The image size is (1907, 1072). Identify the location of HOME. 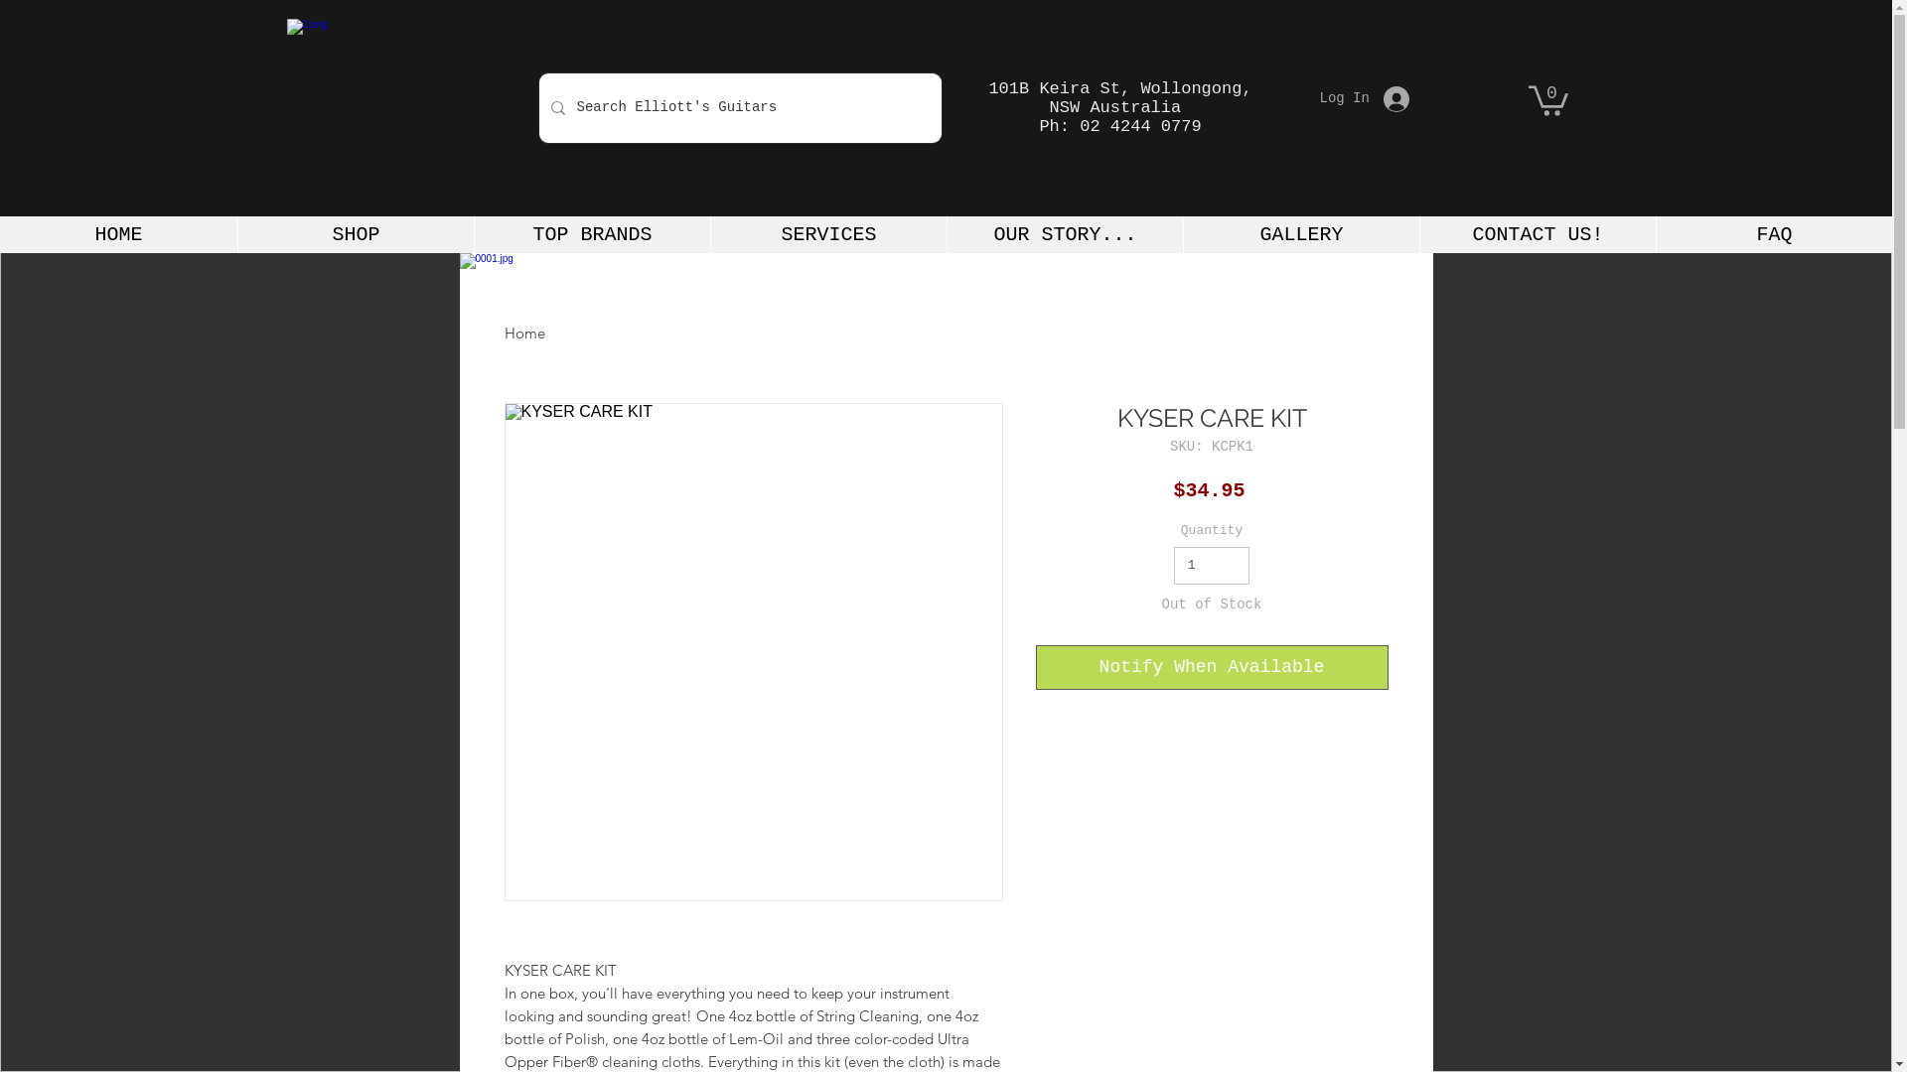
(119, 234).